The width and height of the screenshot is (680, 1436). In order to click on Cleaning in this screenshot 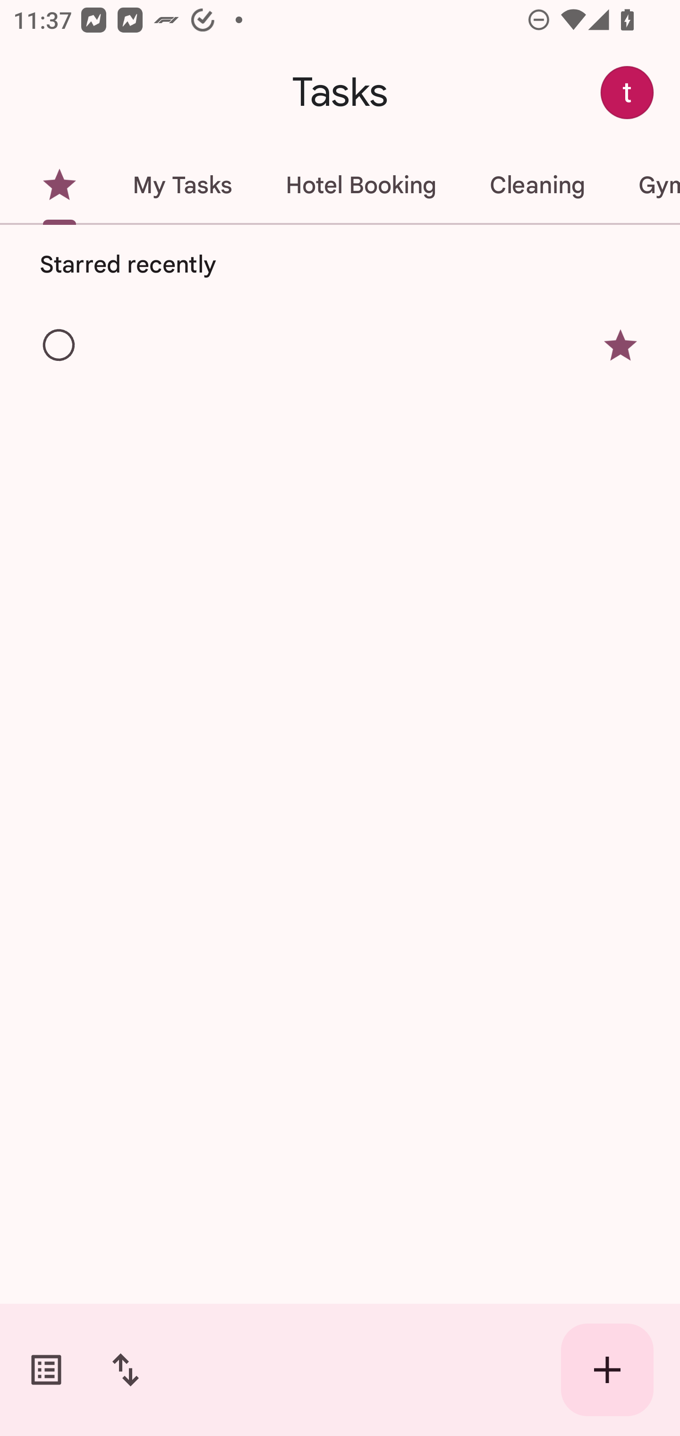, I will do `click(537, 185)`.